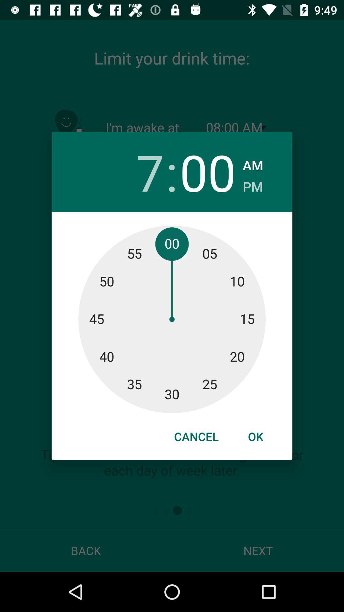 This screenshot has width=344, height=612. I want to click on click item next to the 00 app, so click(253, 185).